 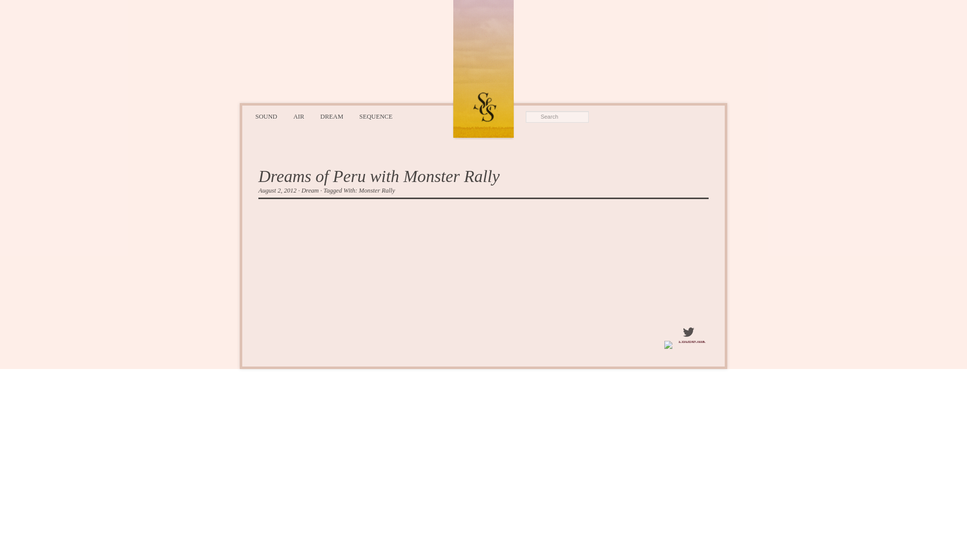 I want to click on AIR, so click(x=299, y=117).